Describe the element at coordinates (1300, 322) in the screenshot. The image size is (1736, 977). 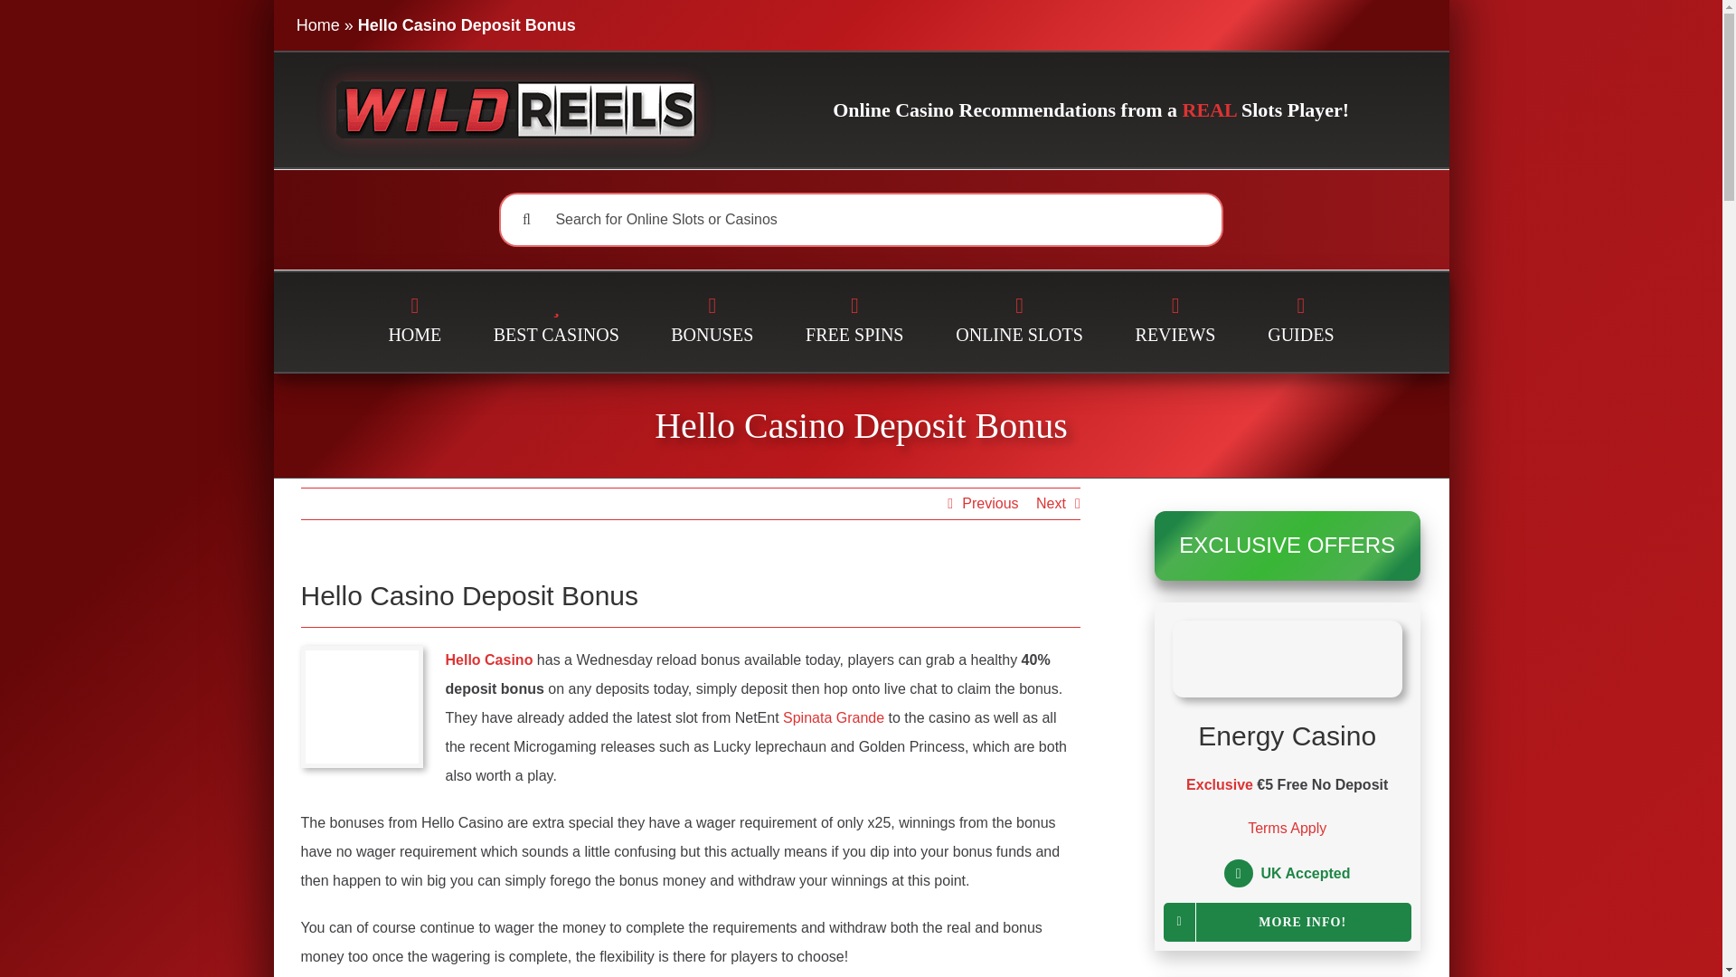
I see `GUIDES` at that location.